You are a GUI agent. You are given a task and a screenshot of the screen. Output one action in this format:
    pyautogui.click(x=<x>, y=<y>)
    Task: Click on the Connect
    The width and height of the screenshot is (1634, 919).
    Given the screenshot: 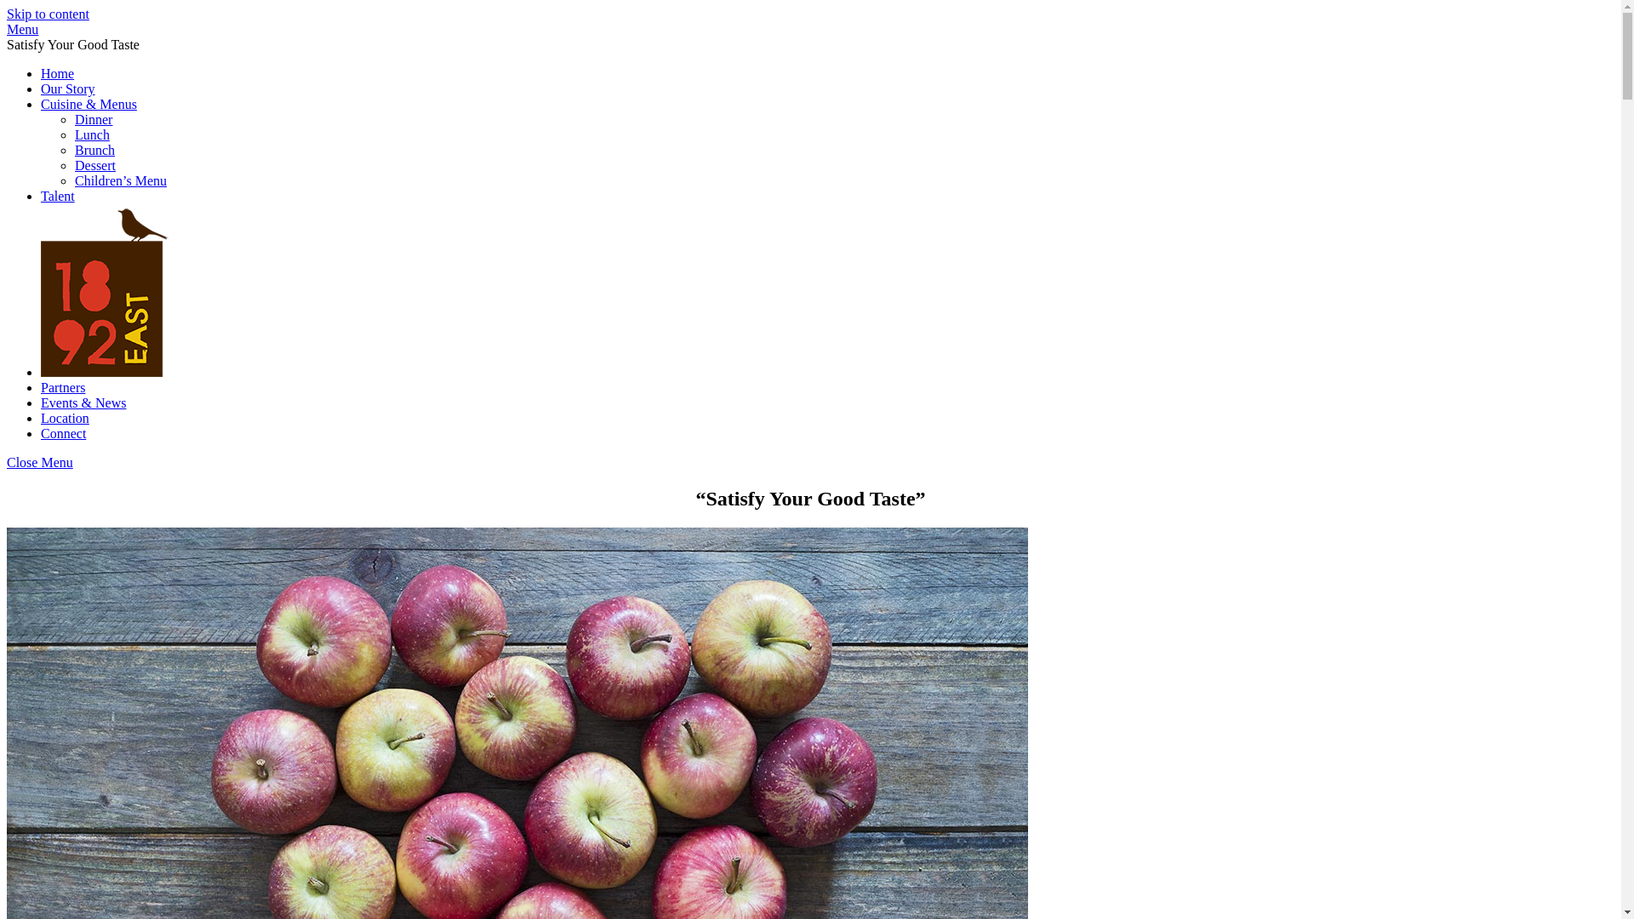 What is the action you would take?
    pyautogui.click(x=63, y=434)
    